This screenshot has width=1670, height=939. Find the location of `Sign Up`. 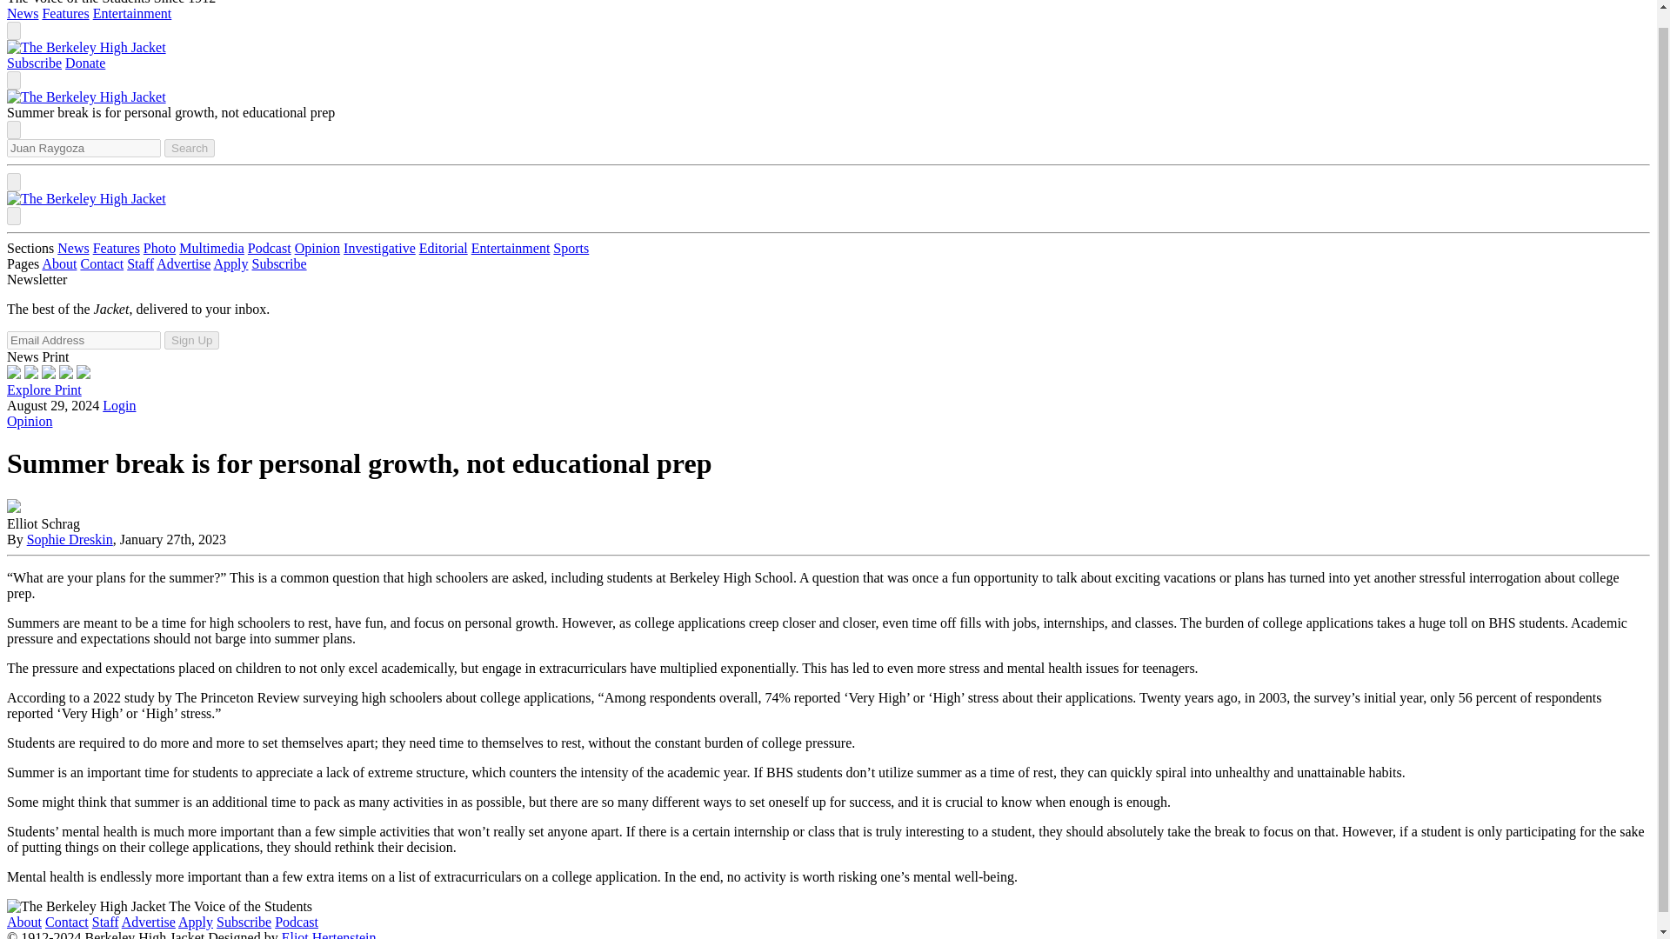

Sign Up is located at coordinates (191, 340).